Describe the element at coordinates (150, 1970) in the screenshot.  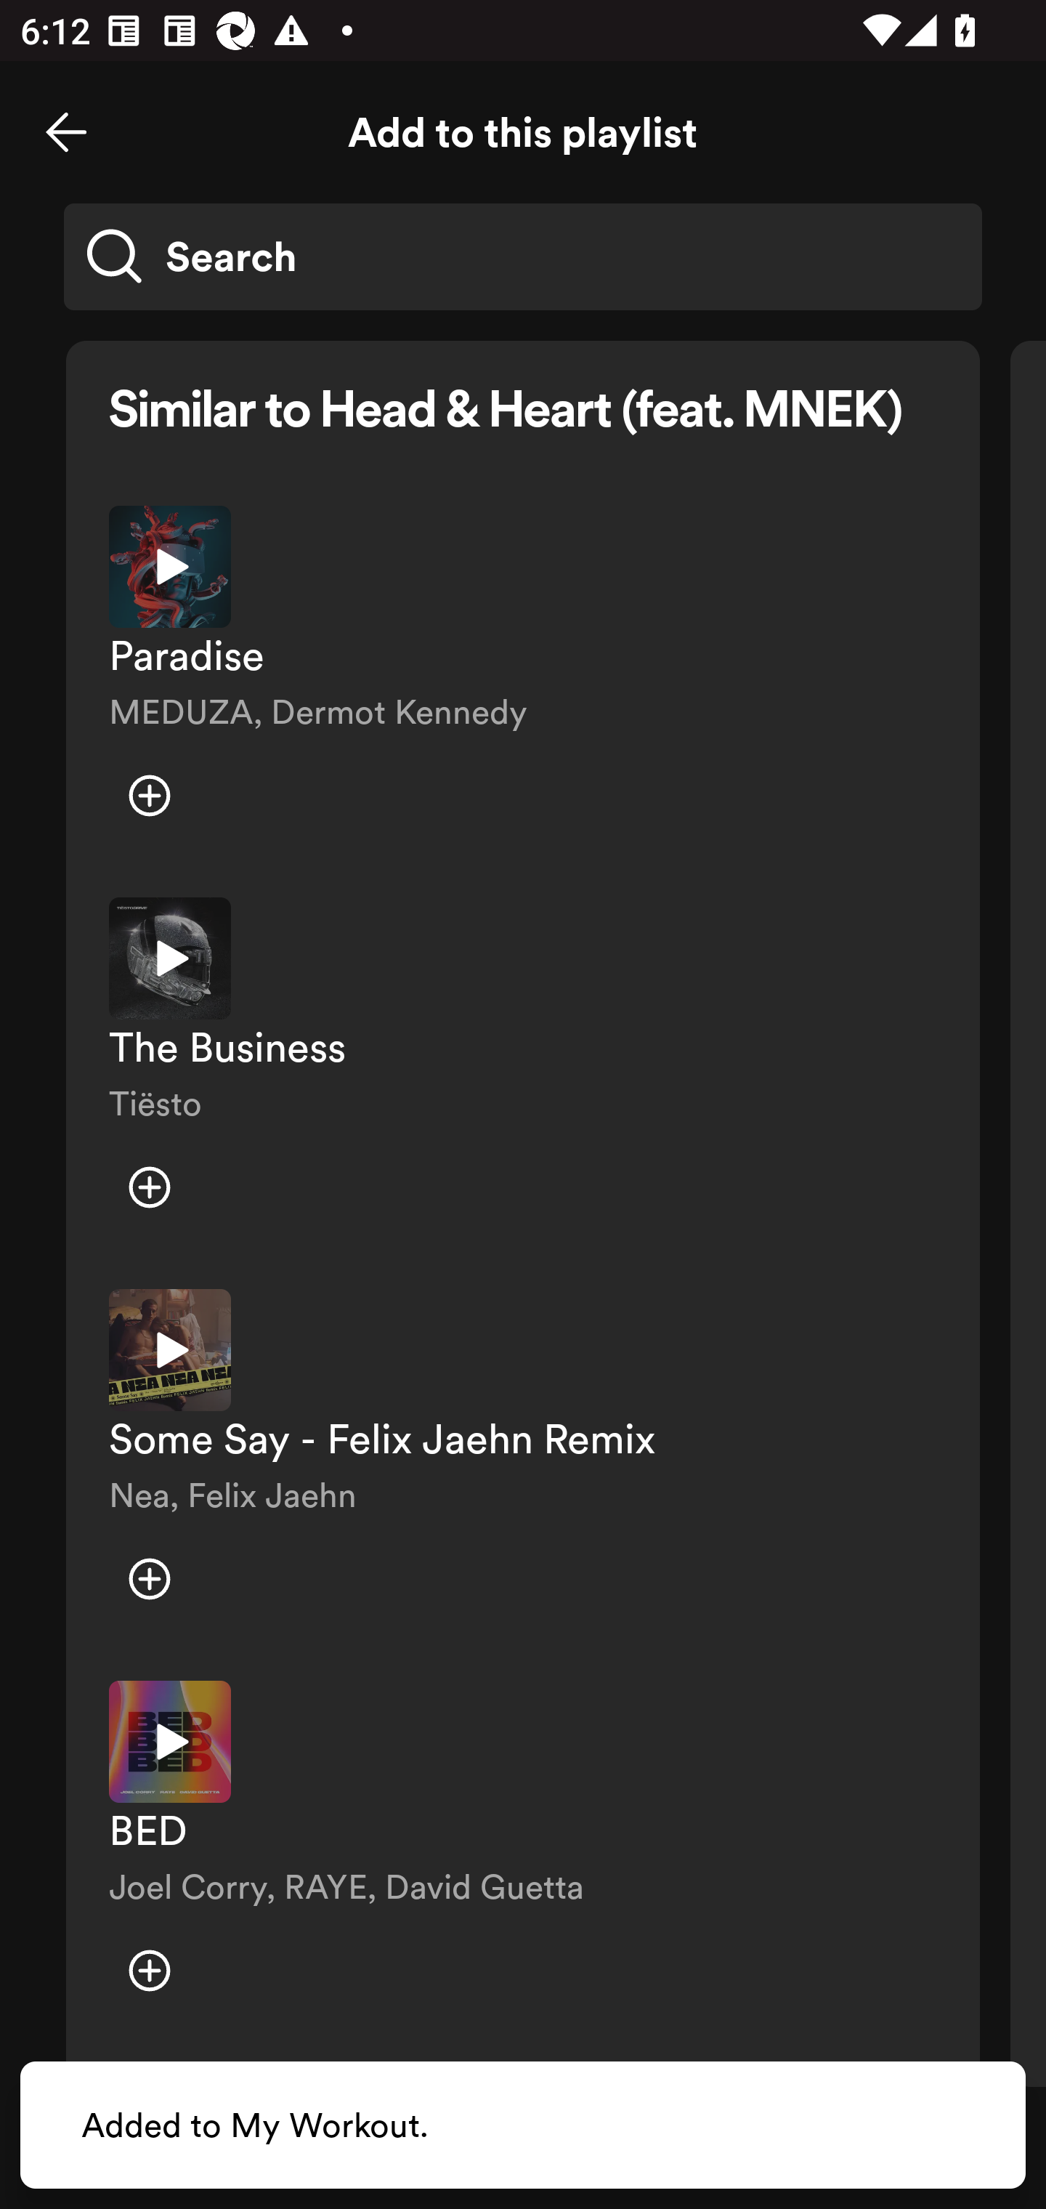
I see `Add item` at that location.